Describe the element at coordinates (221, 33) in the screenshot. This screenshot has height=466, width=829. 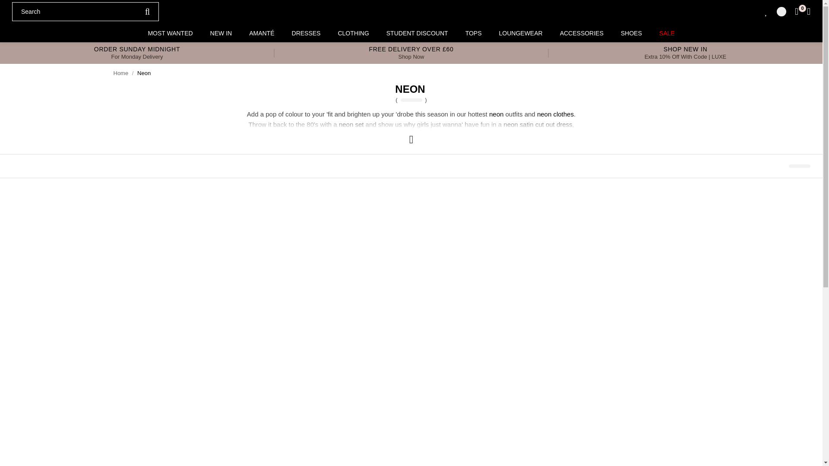
I see `NEW IN` at that location.